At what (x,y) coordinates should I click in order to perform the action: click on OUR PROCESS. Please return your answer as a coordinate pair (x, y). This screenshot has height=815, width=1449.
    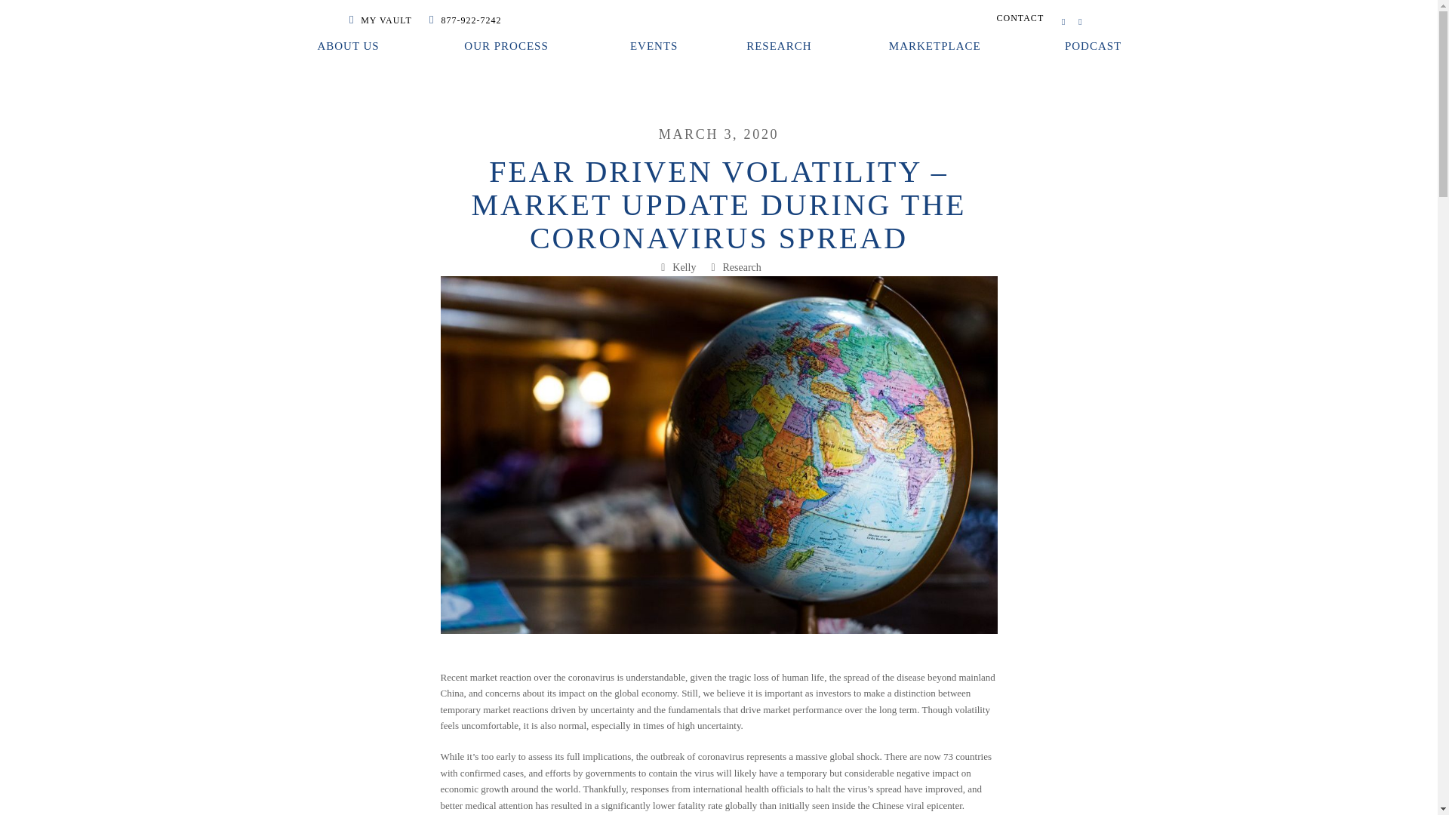
    Looking at the image, I should click on (507, 47).